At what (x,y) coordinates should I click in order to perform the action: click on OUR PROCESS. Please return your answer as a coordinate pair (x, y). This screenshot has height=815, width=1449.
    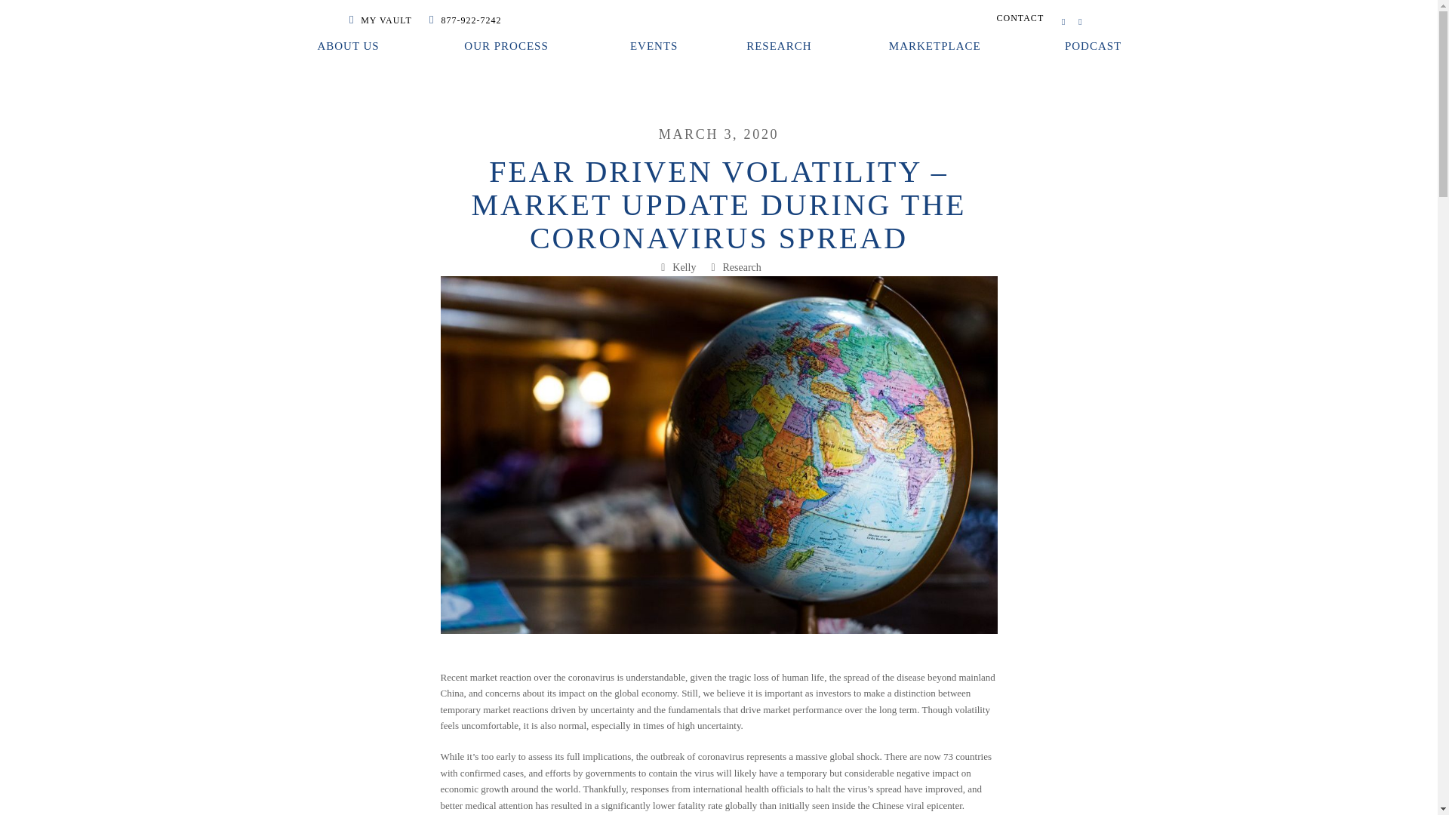
    Looking at the image, I should click on (507, 47).